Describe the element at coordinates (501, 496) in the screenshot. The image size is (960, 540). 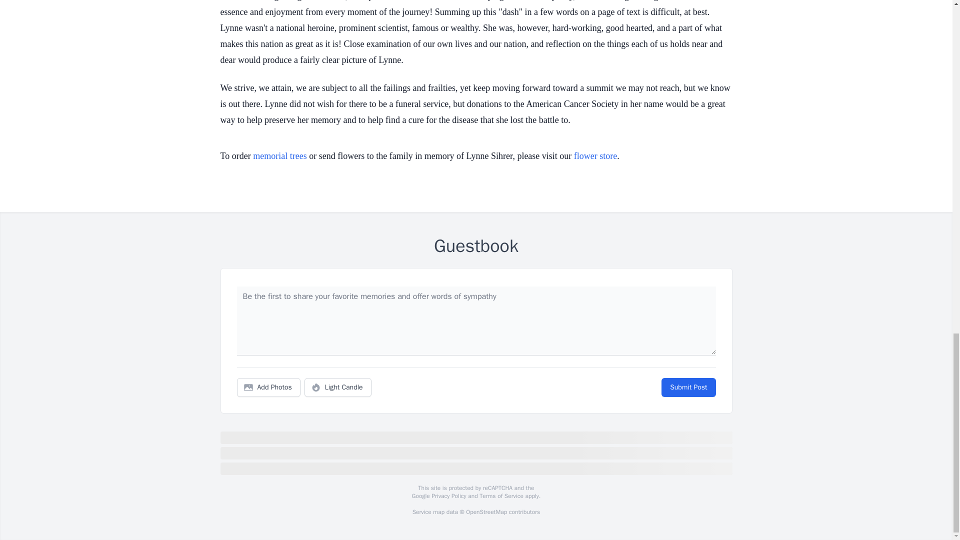
I see `Terms of Service` at that location.